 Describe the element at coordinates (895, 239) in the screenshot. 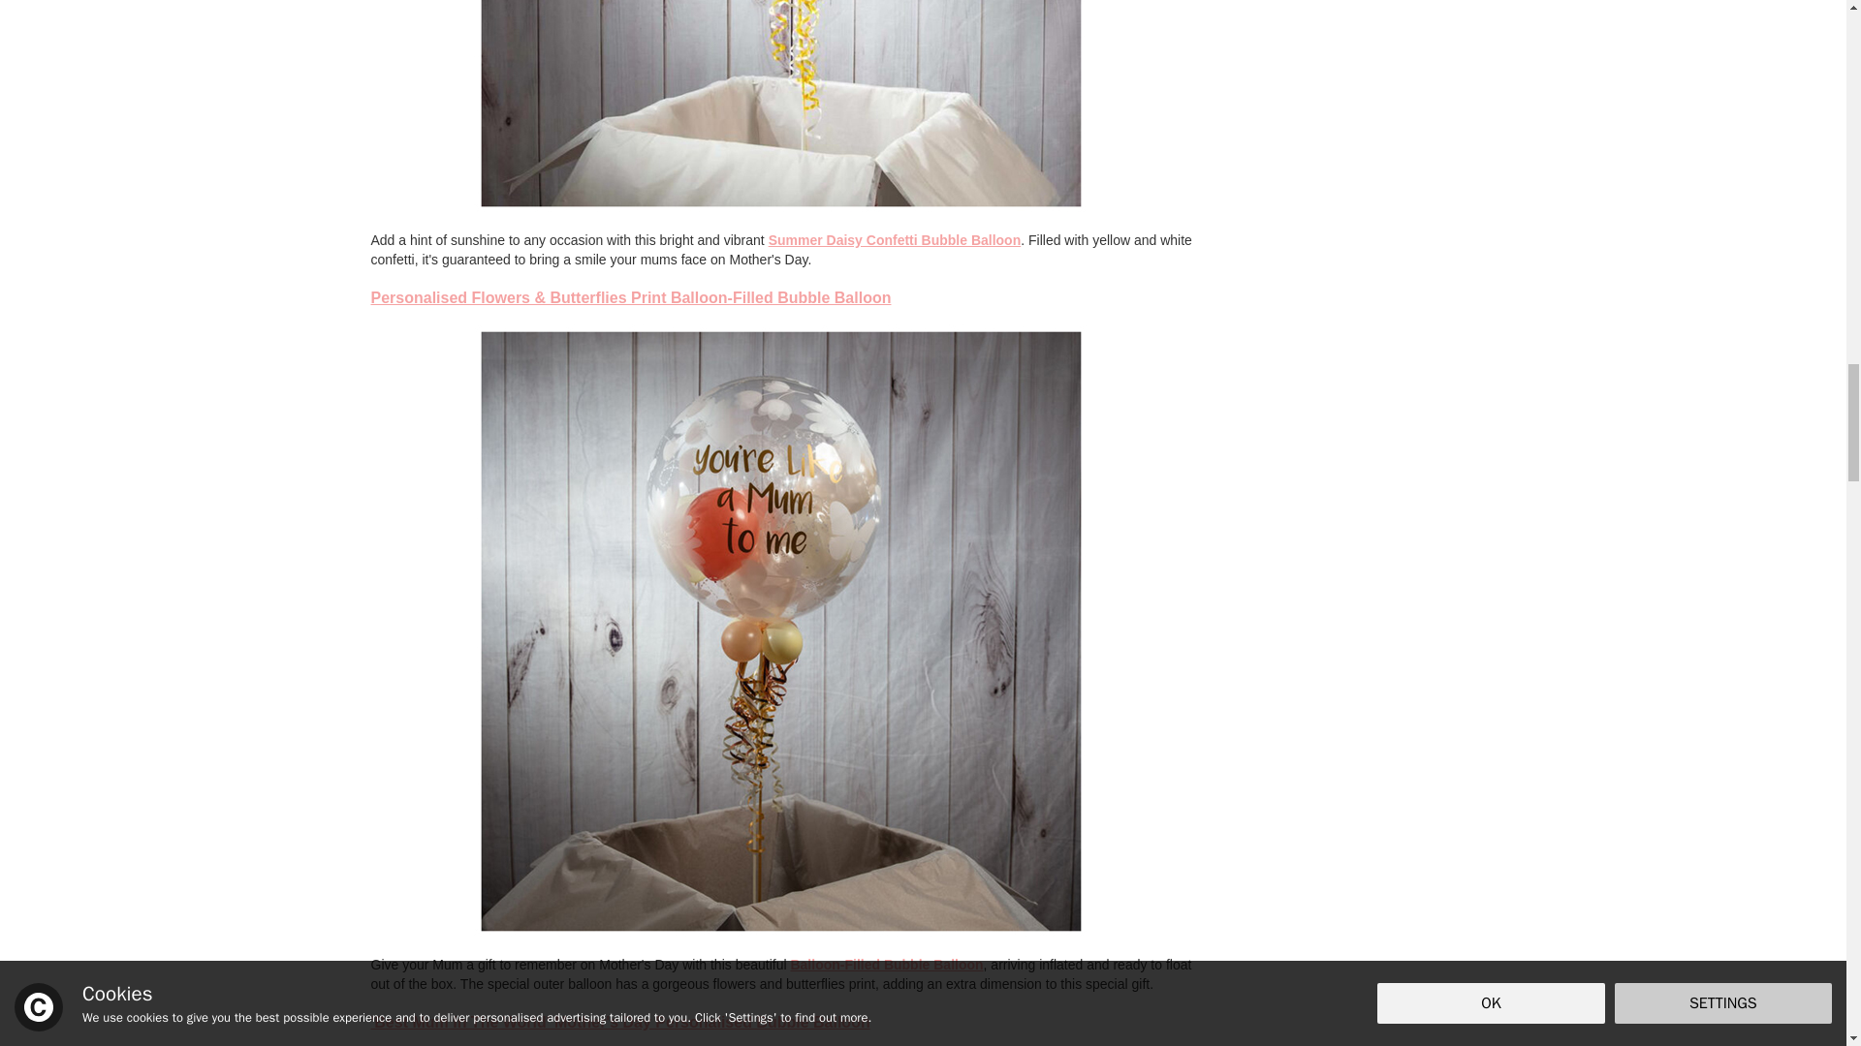

I see `Summer Daisy Confetti Bubble Balloon` at that location.